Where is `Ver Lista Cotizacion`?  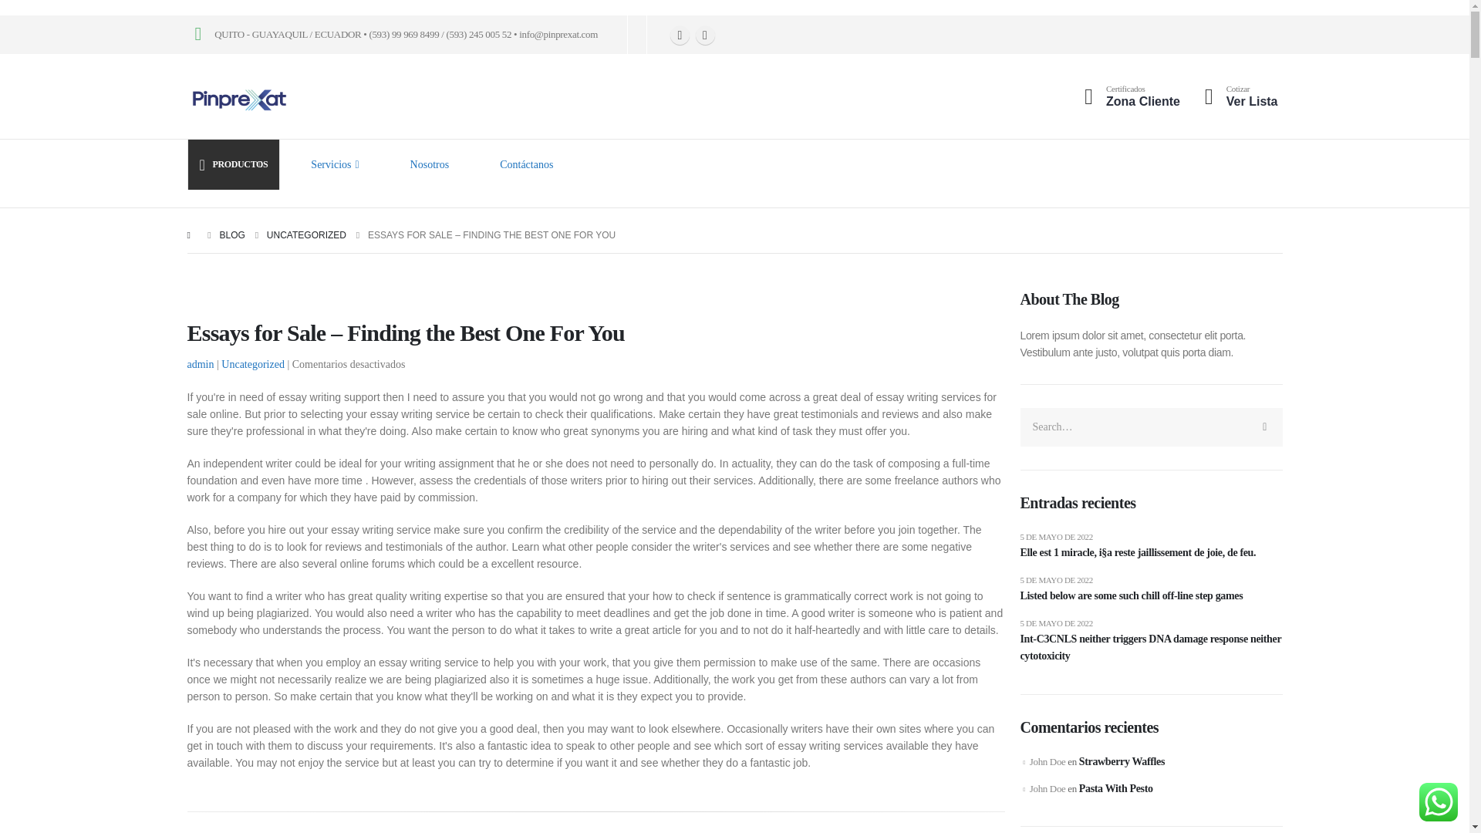 Ver Lista Cotizacion is located at coordinates (231, 234).